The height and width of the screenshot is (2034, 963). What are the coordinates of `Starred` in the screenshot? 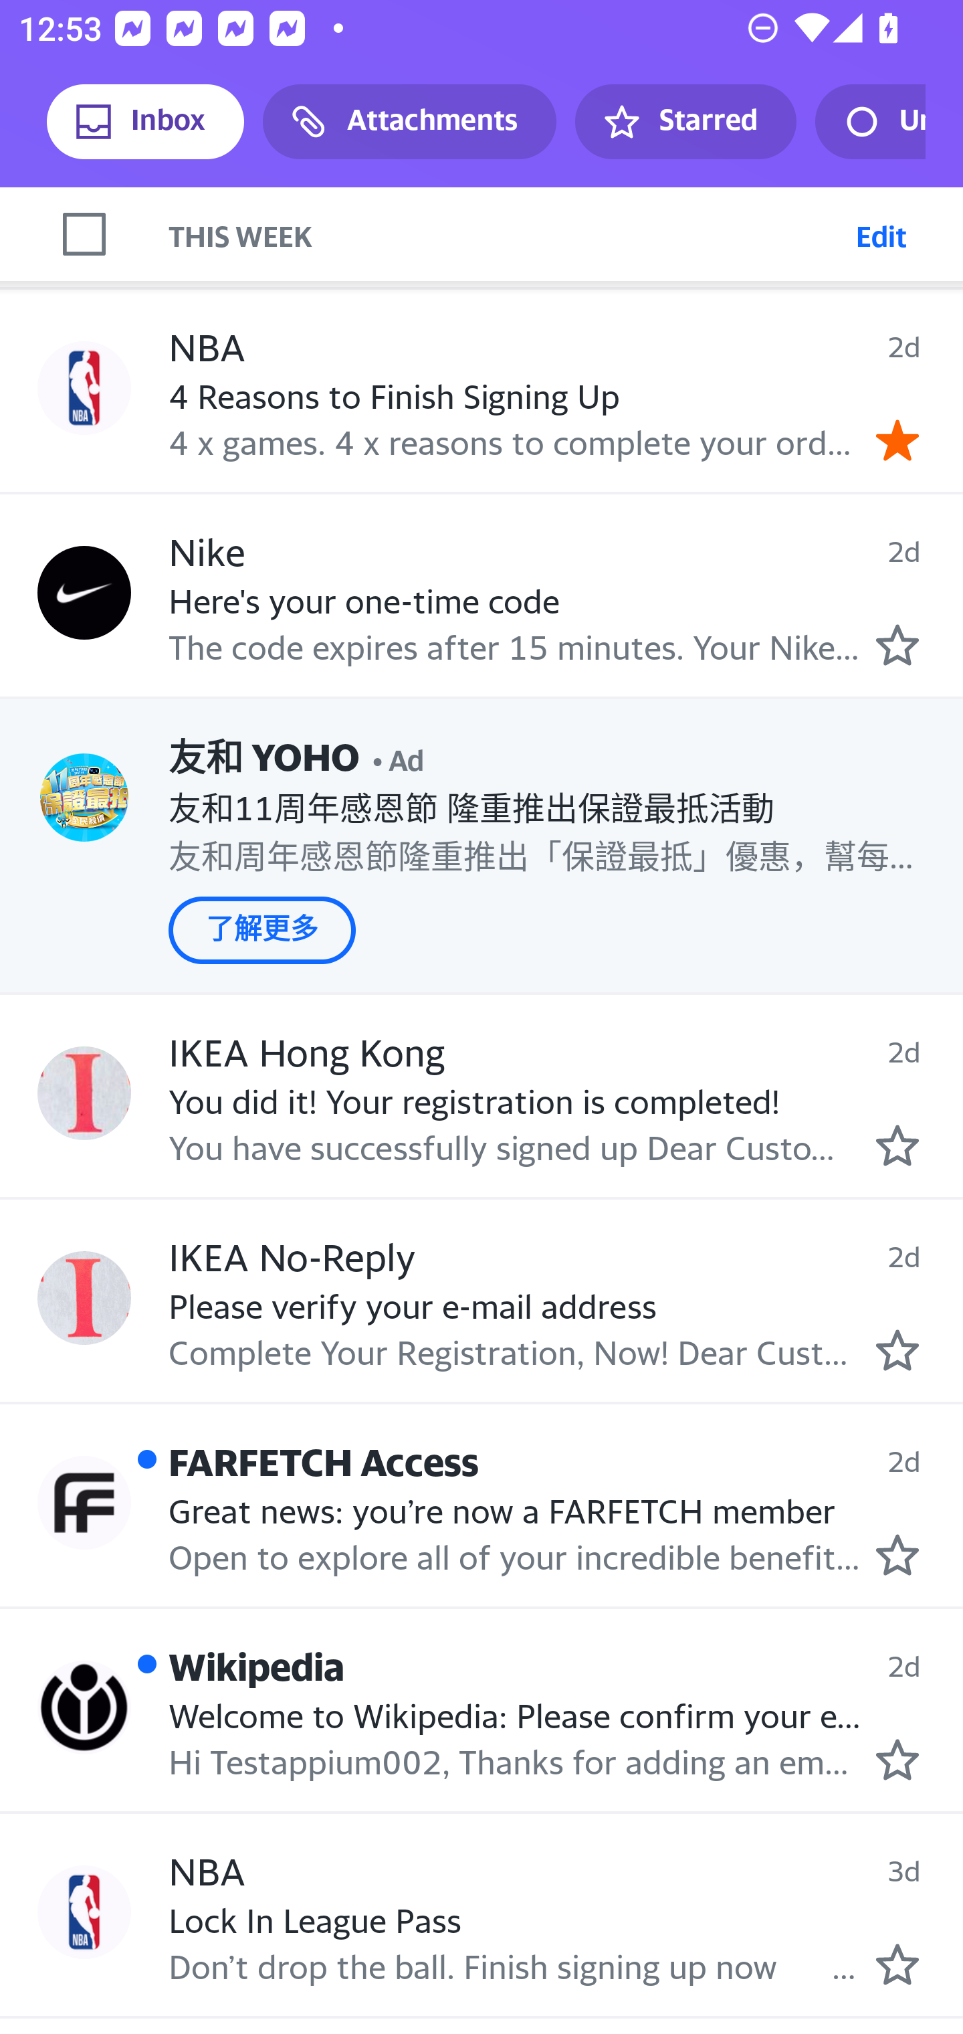 It's located at (685, 122).